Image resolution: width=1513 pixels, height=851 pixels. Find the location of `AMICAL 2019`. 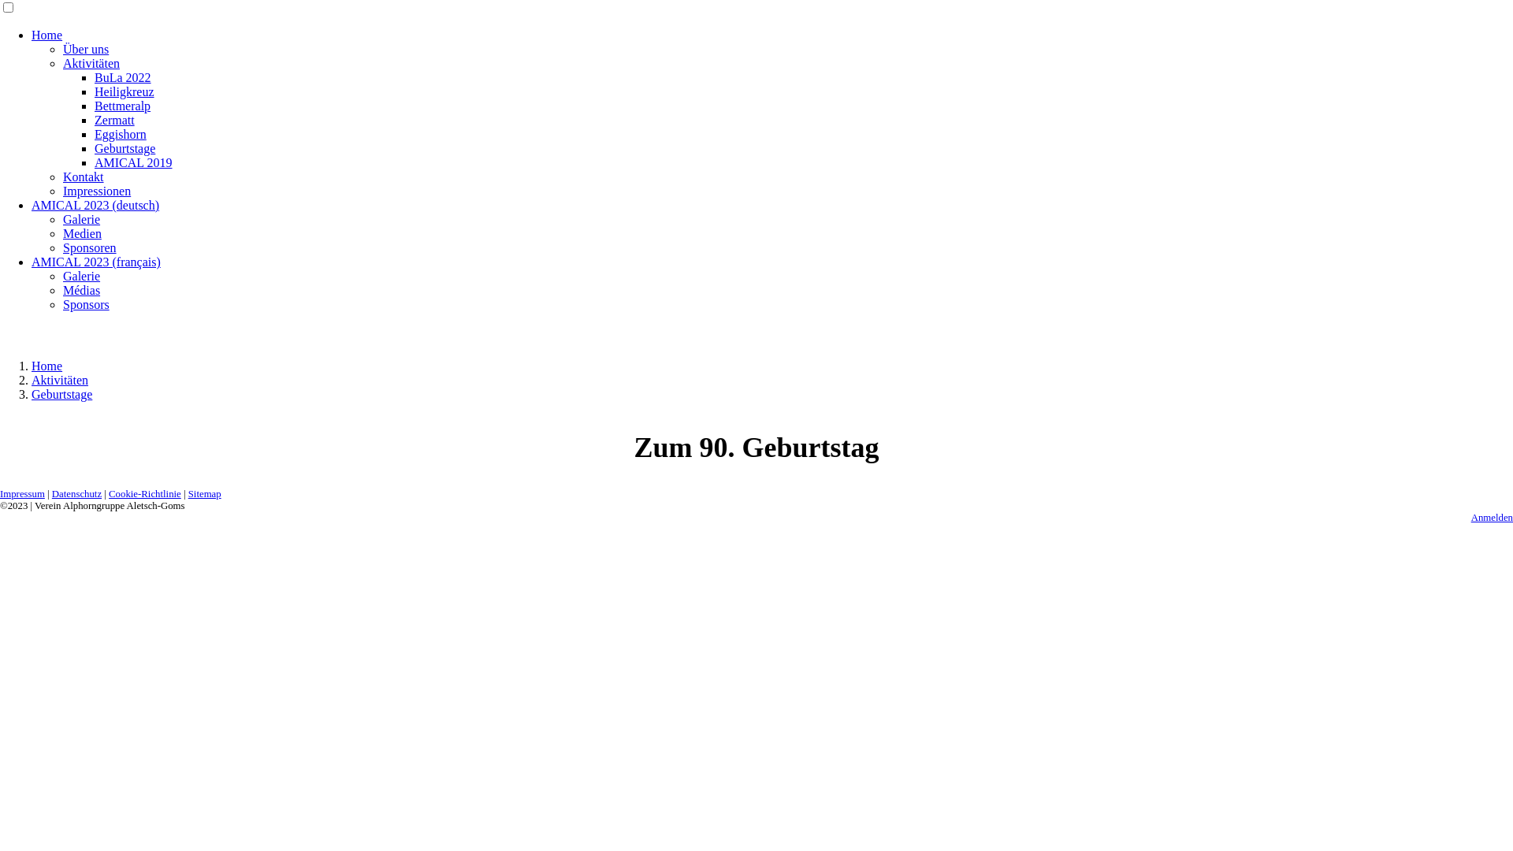

AMICAL 2019 is located at coordinates (134, 162).